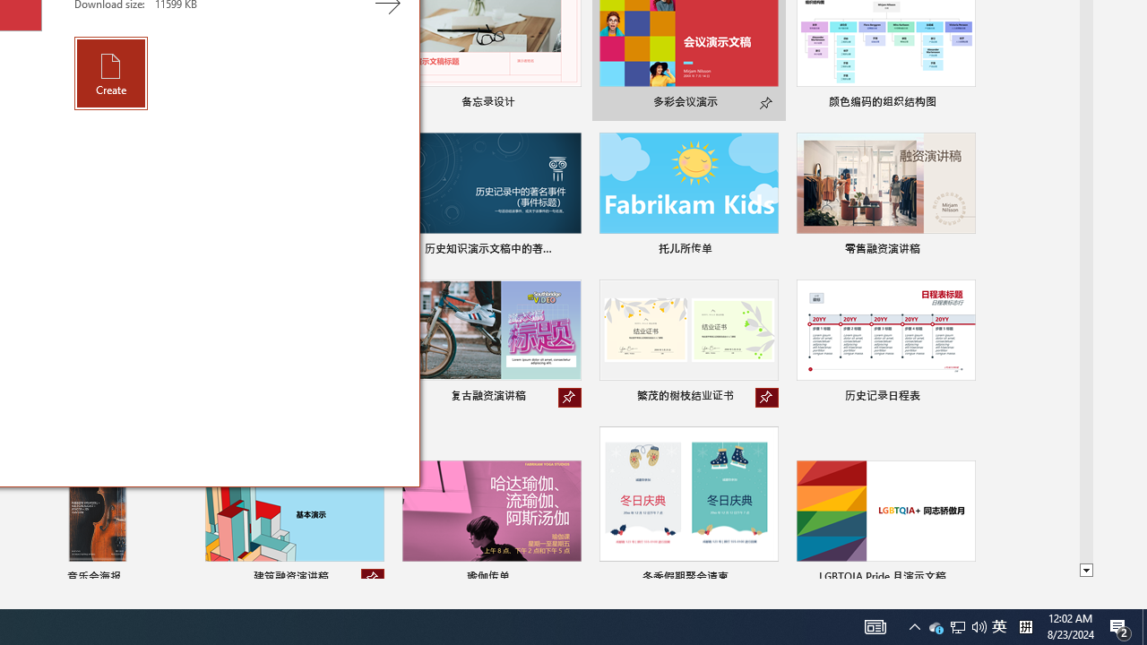  What do you see at coordinates (111, 73) in the screenshot?
I see `Notification Chevron` at bounding box center [111, 73].